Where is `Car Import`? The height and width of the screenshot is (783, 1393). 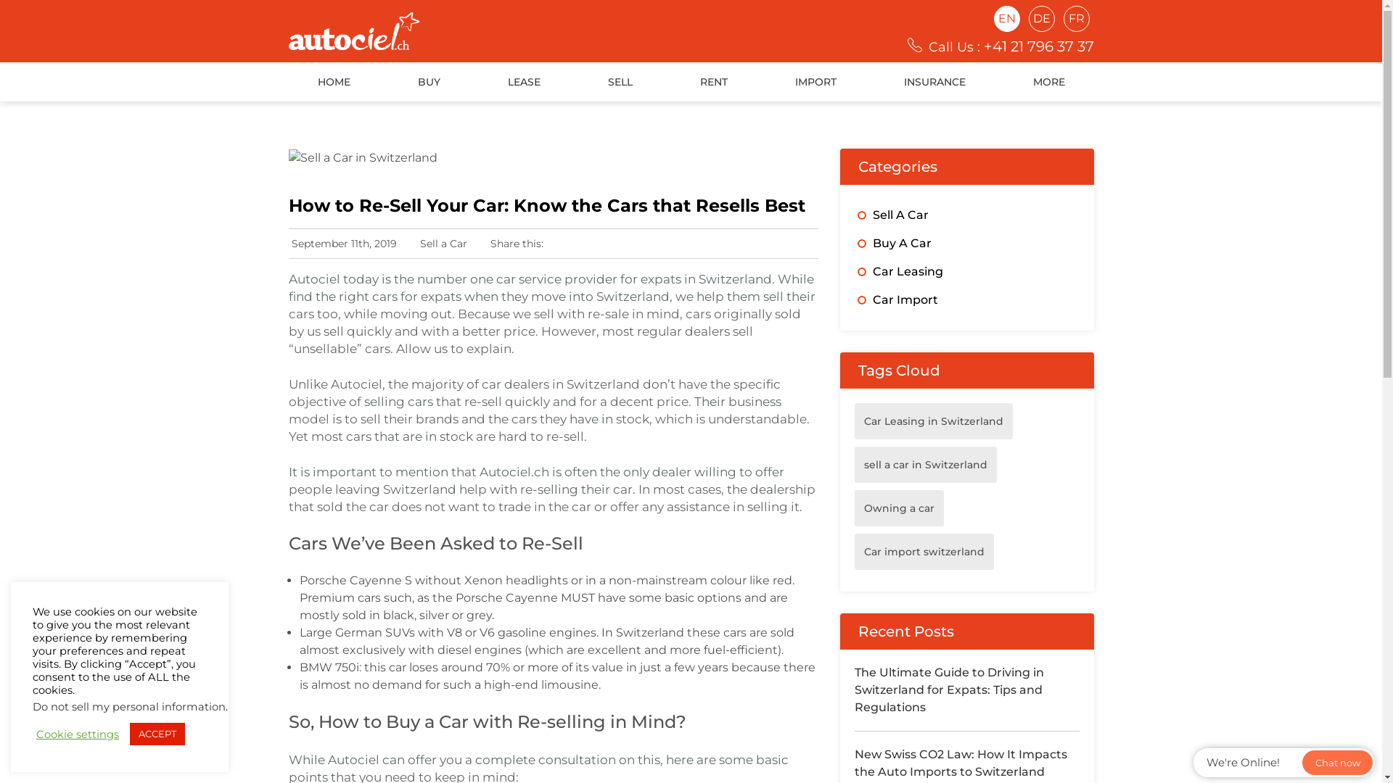
Car Import is located at coordinates (905, 300).